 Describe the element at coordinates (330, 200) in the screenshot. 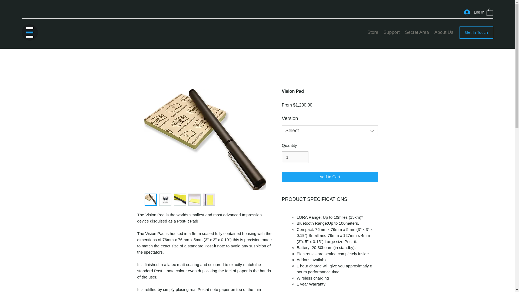

I see `PRODUCT SPECIFICATIONS` at that location.